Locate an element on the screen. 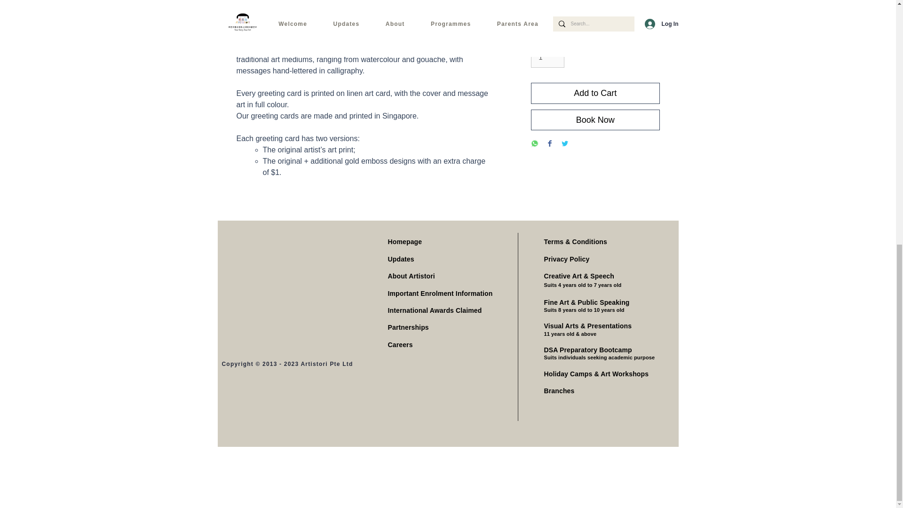 The height and width of the screenshot is (508, 903). Updates is located at coordinates (400, 259).